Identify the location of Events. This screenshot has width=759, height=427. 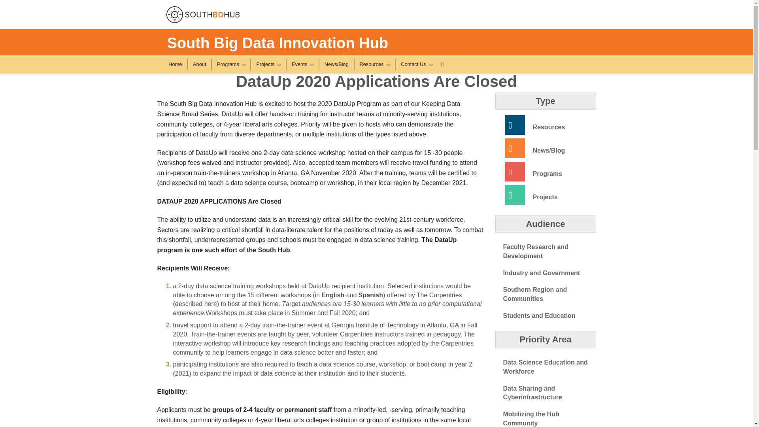
(302, 64).